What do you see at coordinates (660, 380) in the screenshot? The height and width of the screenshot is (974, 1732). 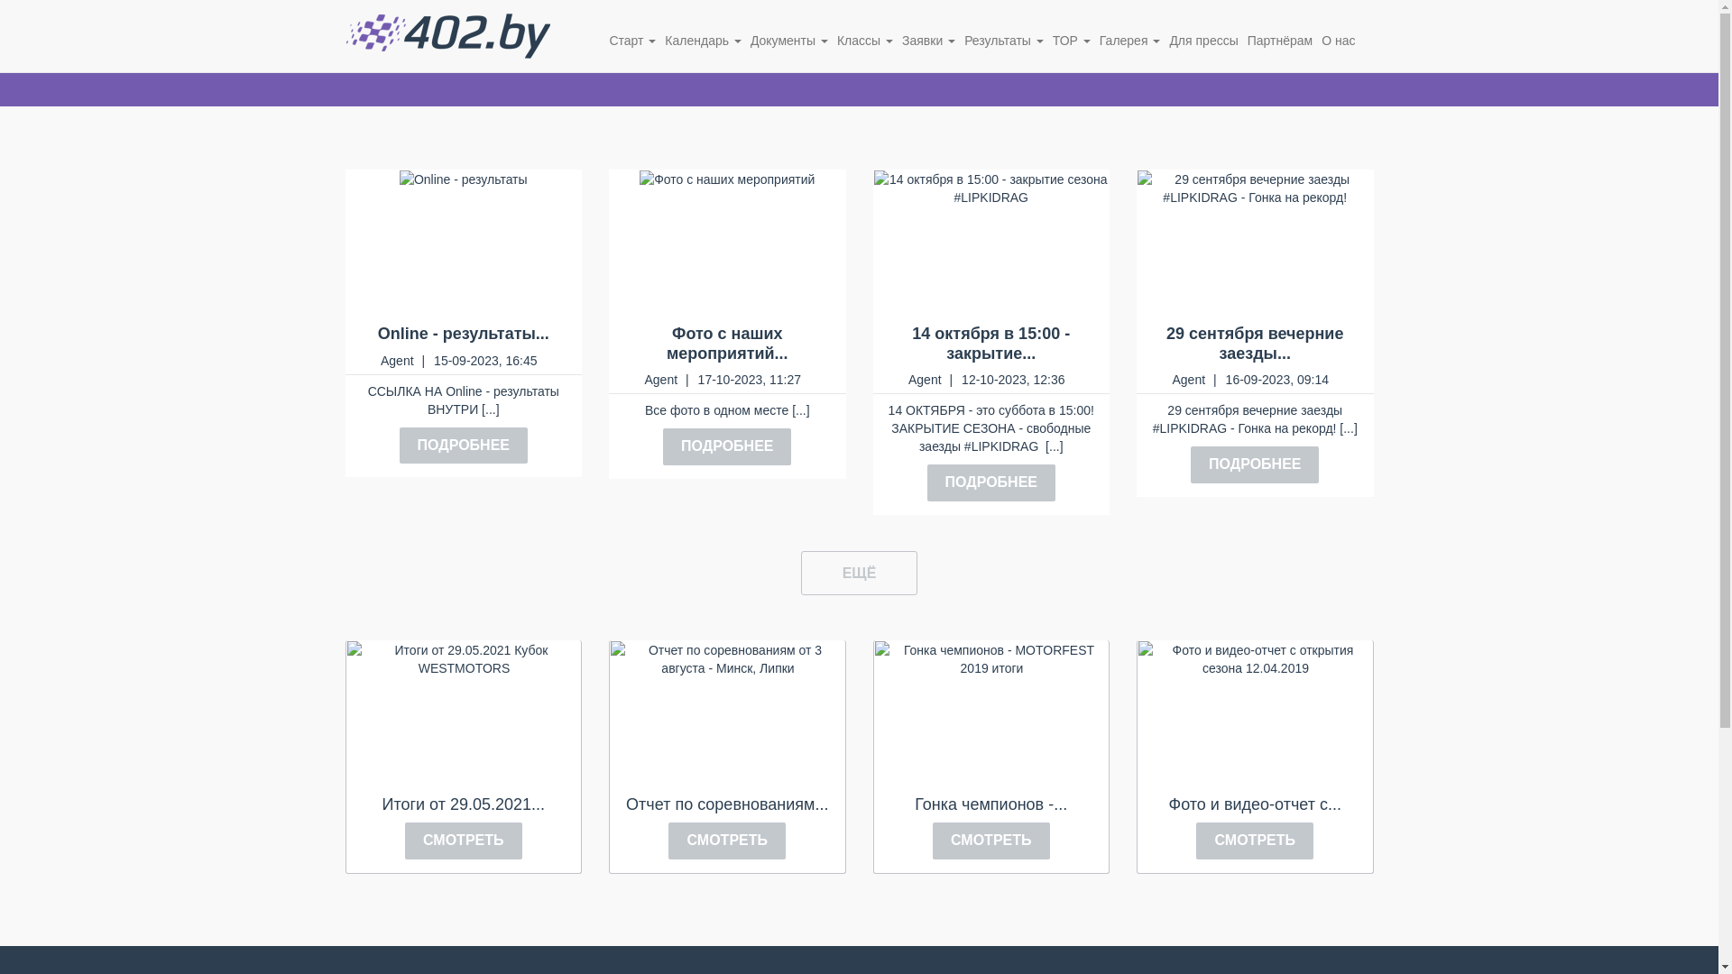 I see `Agent` at bounding box center [660, 380].